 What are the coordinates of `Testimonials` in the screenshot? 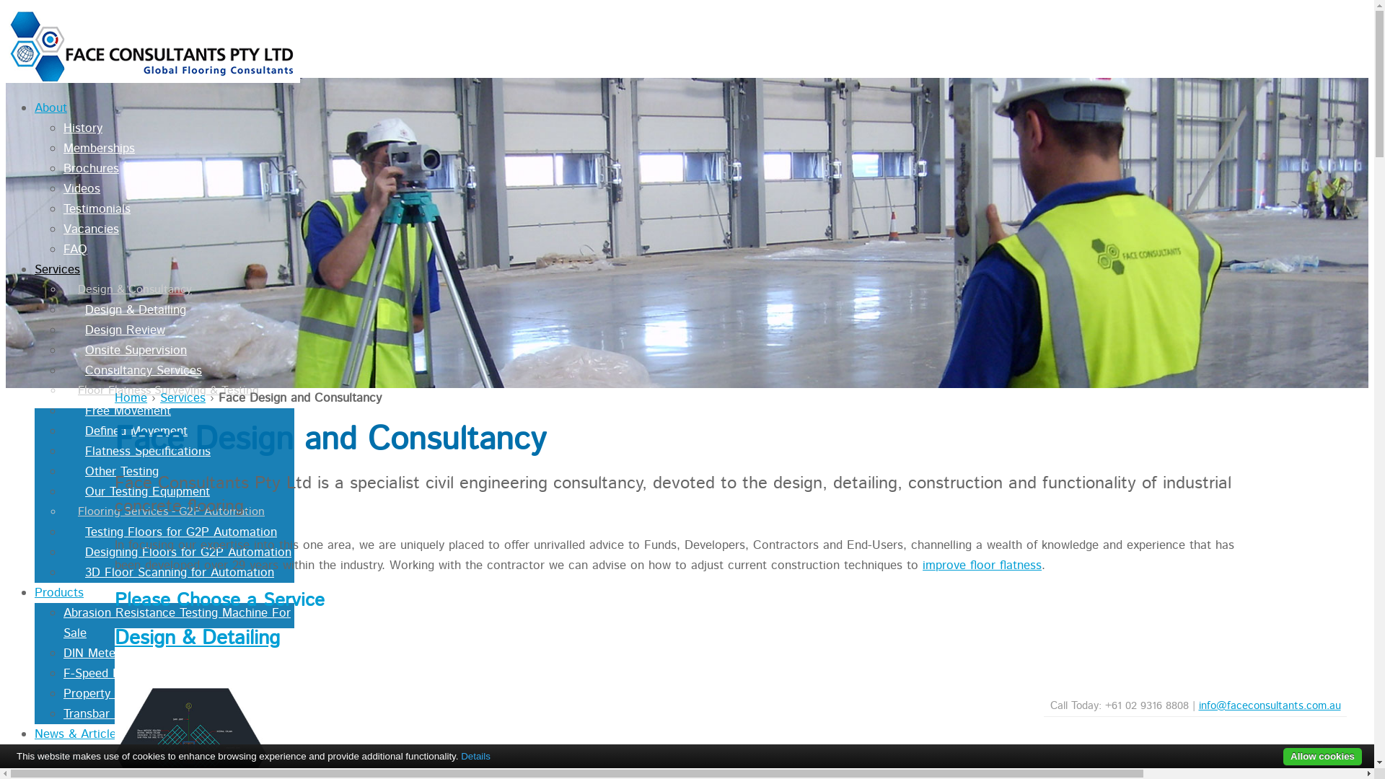 It's located at (97, 209).